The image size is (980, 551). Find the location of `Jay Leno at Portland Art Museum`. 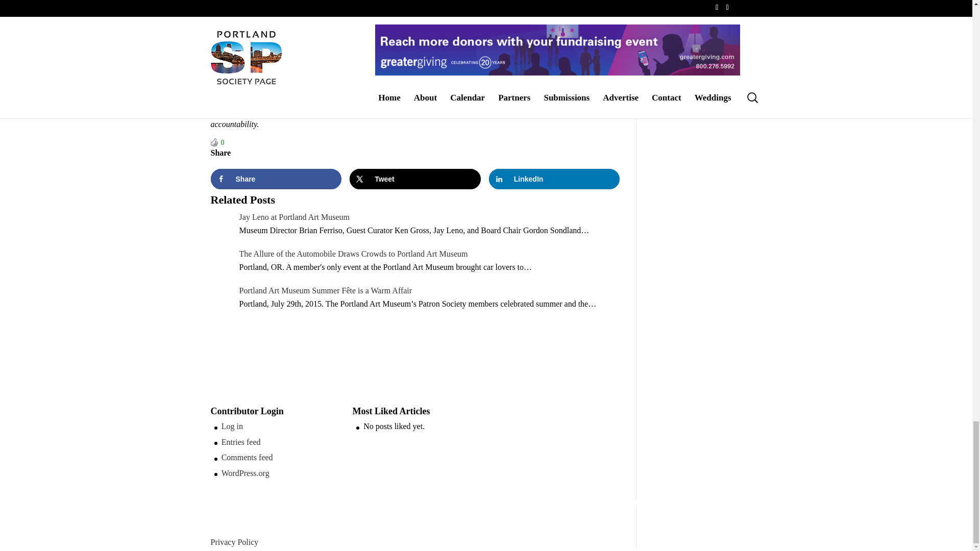

Jay Leno at Portland Art Museum is located at coordinates (294, 217).